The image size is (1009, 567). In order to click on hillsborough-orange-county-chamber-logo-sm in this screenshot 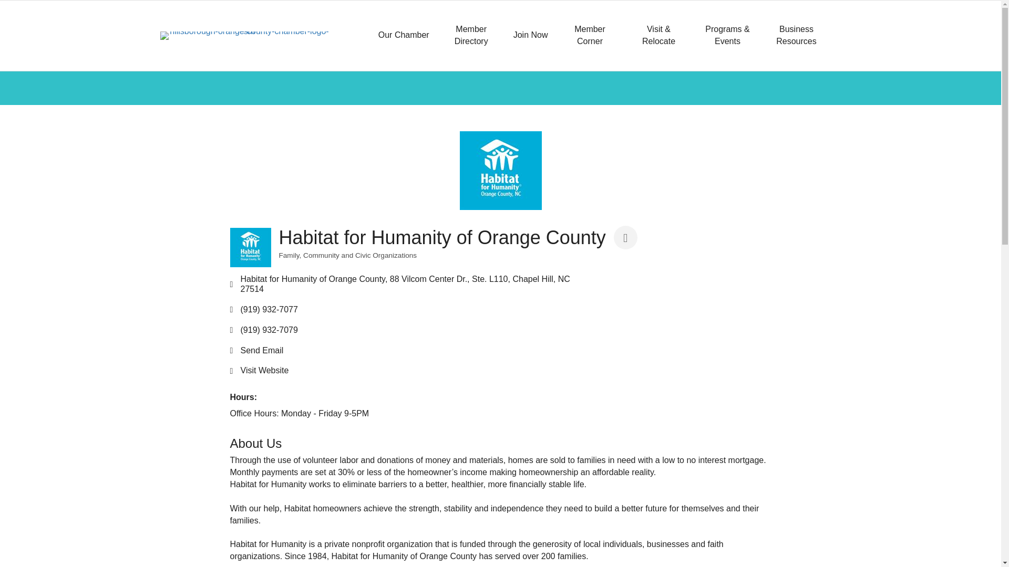, I will do `click(244, 36)`.